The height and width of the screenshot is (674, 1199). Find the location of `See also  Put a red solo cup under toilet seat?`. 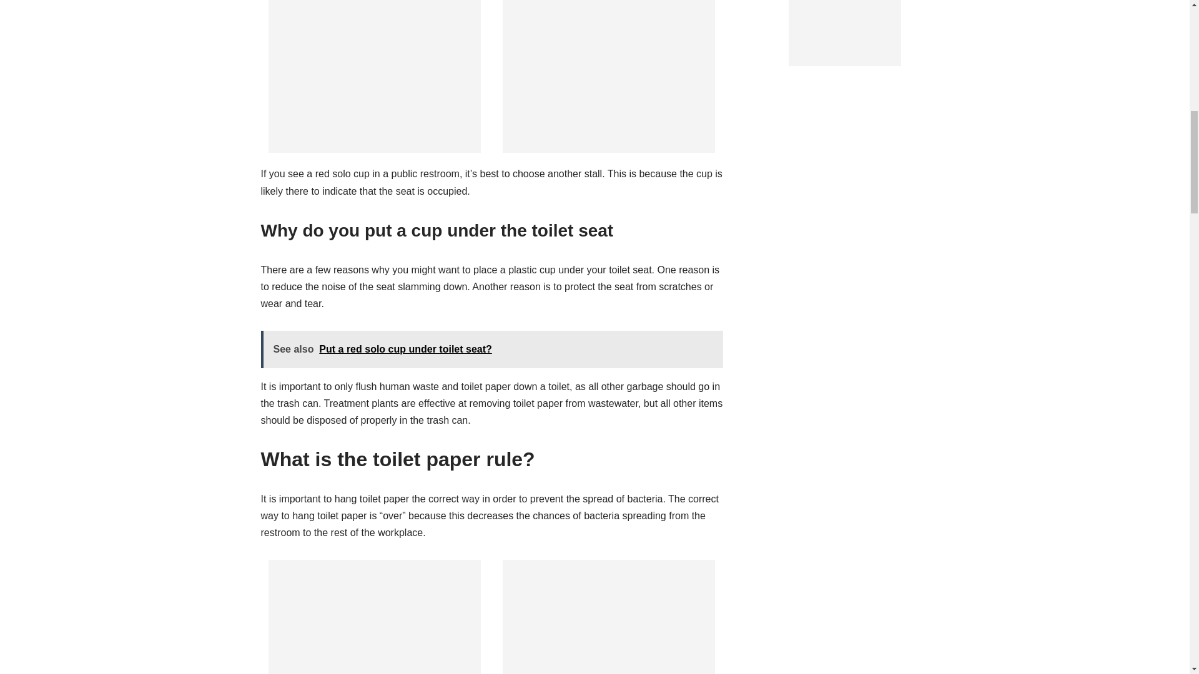

See also  Put a red solo cup under toilet seat? is located at coordinates (492, 349).